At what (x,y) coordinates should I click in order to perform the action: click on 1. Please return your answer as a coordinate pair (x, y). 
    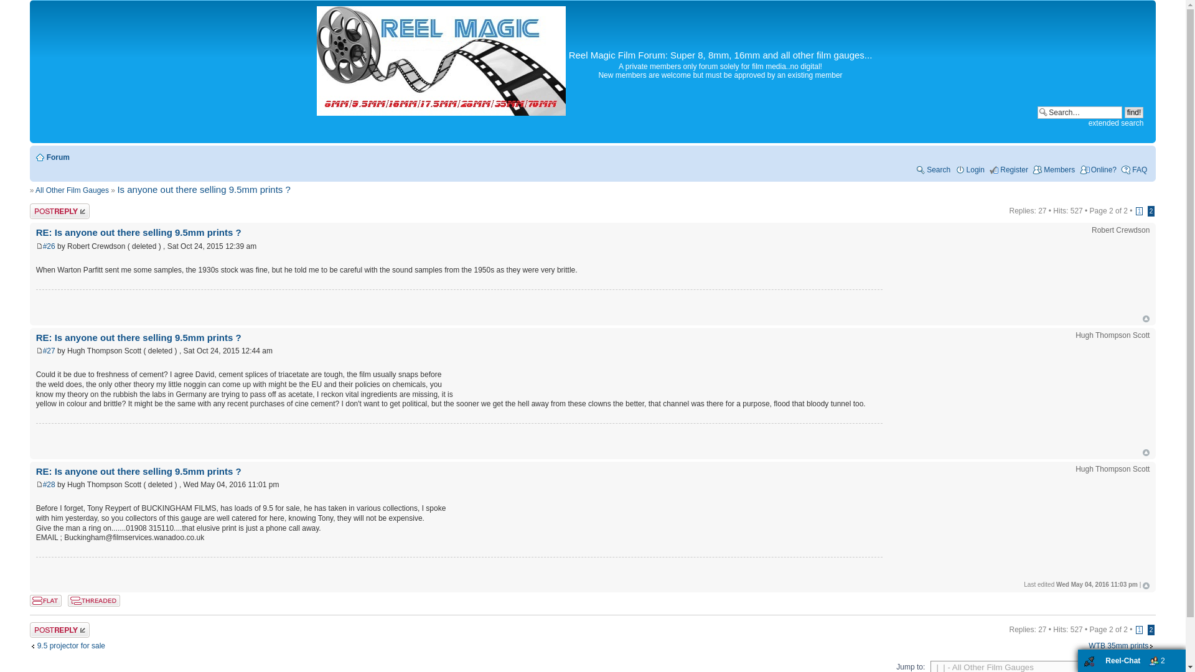
    Looking at the image, I should click on (1140, 210).